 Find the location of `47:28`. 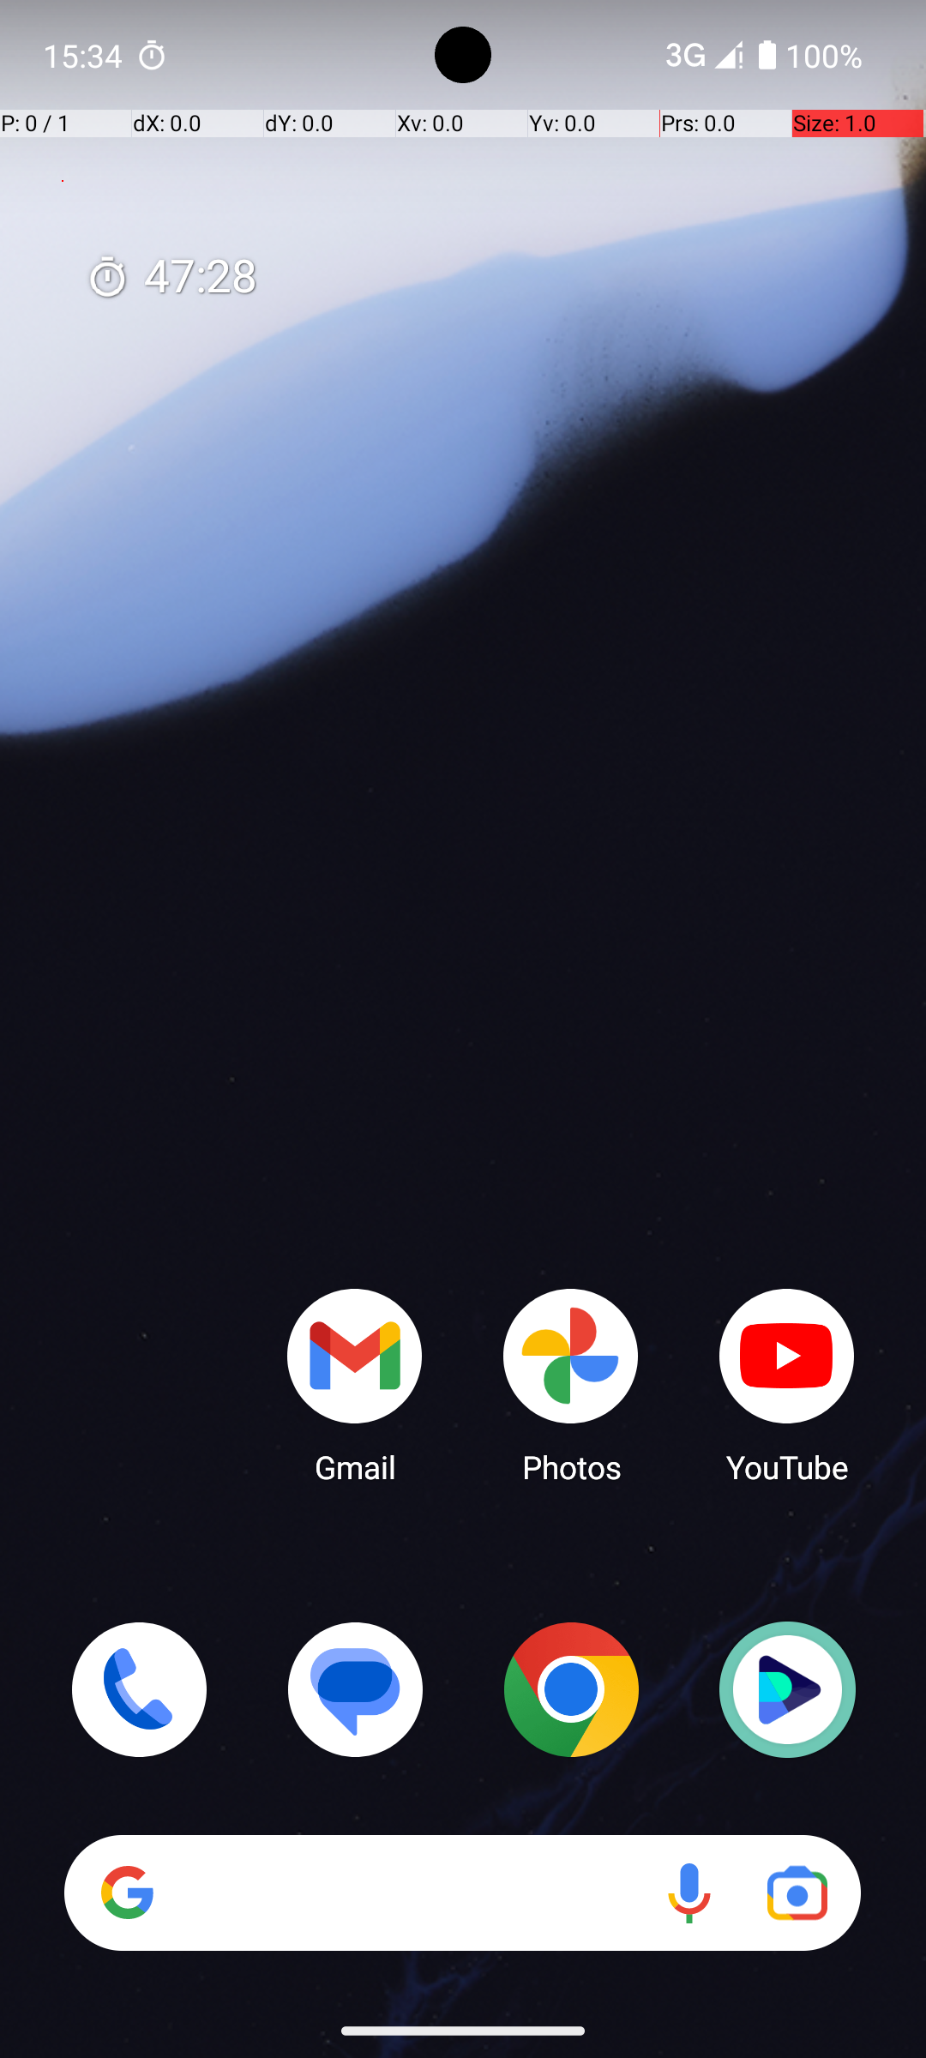

47:28 is located at coordinates (171, 278).